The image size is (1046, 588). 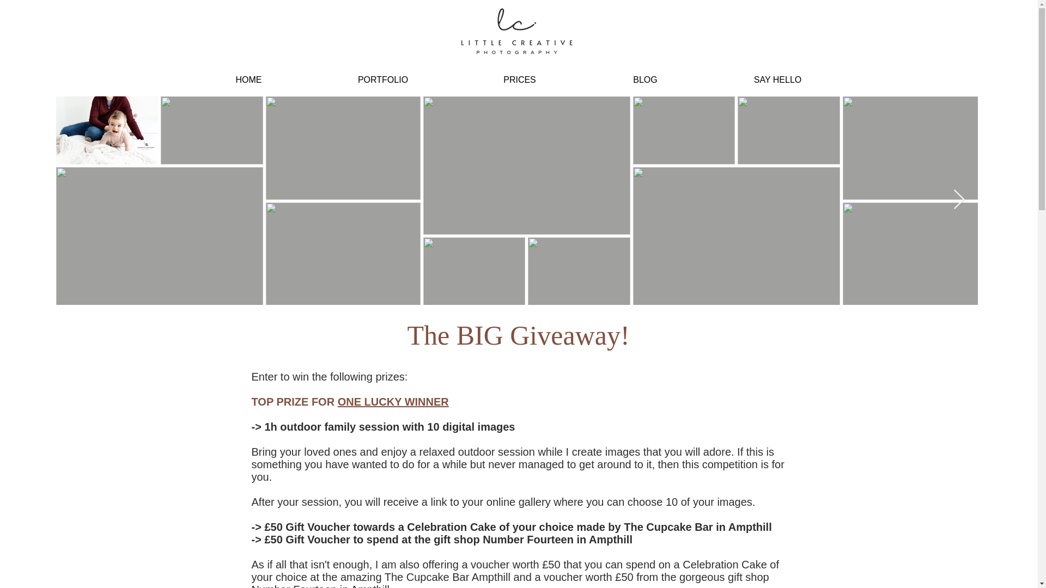 What do you see at coordinates (520, 79) in the screenshot?
I see `PRICES` at bounding box center [520, 79].